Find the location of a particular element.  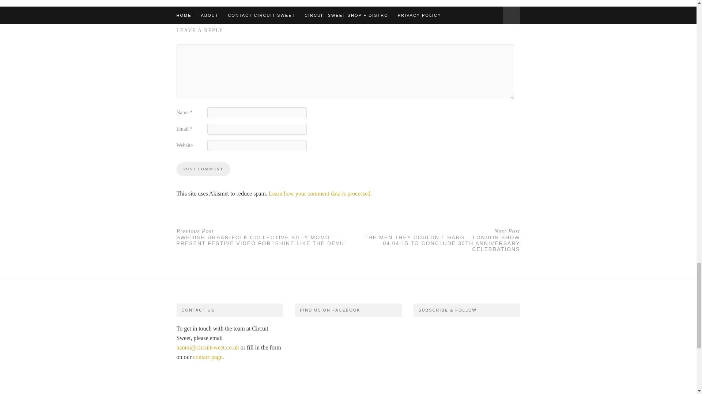

Post Comment is located at coordinates (203, 169).